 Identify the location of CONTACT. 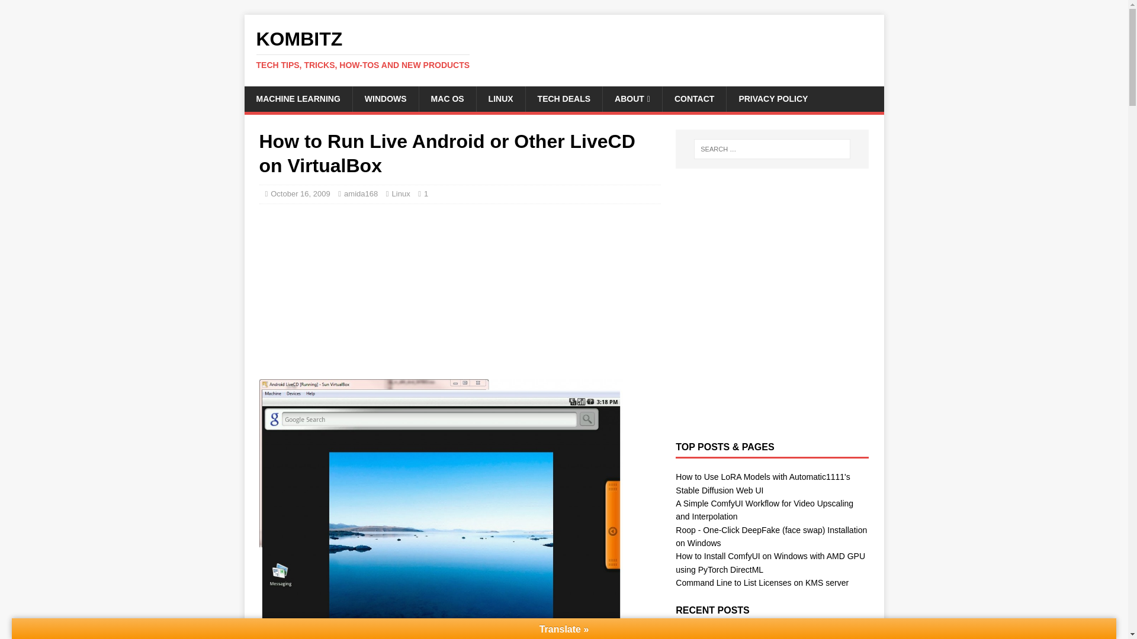
(694, 98).